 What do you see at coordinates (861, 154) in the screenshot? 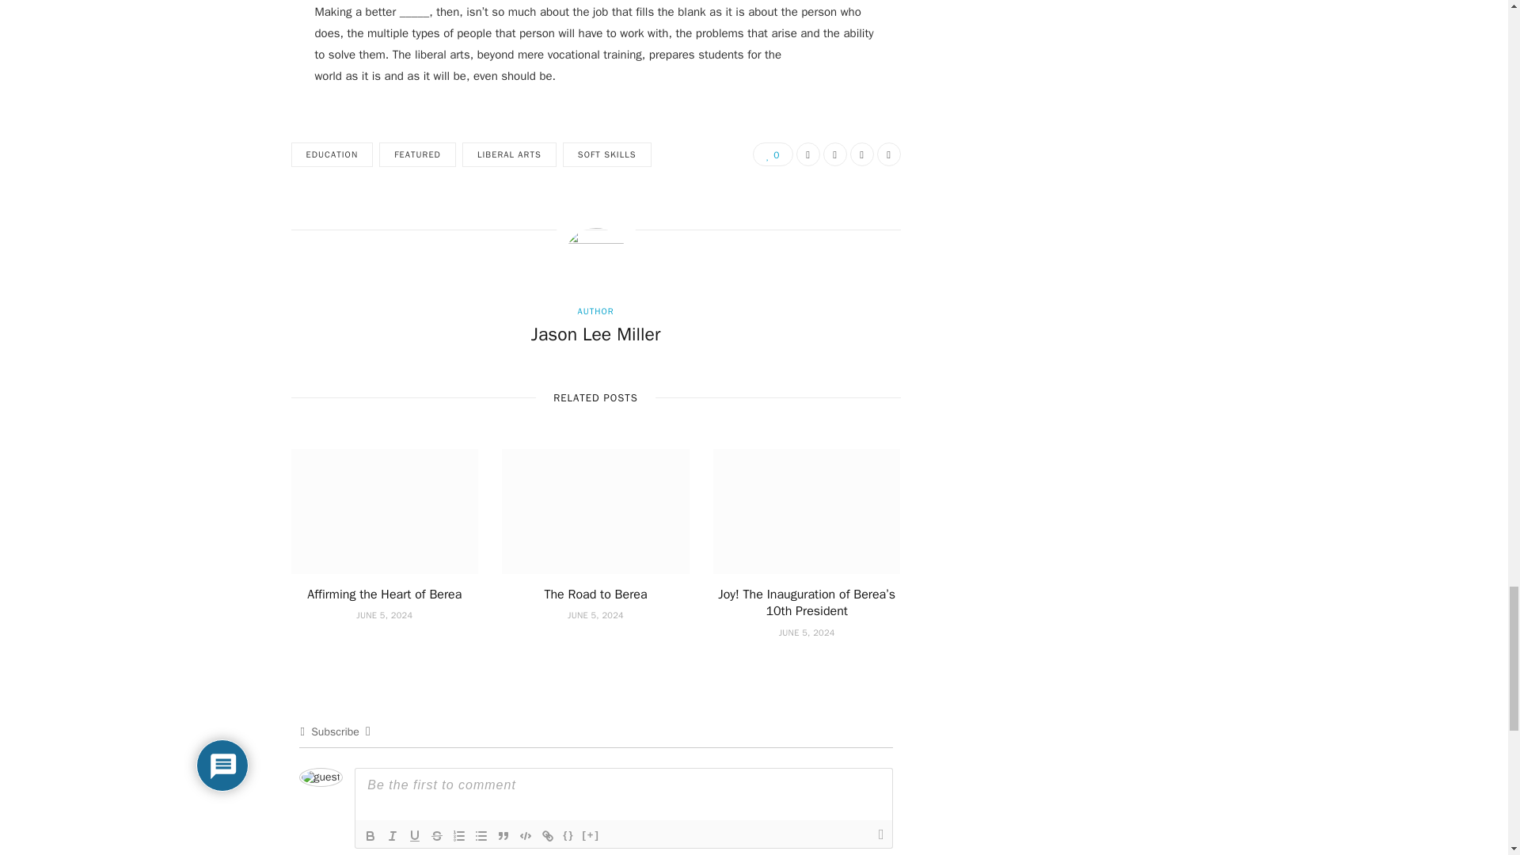
I see `Email` at bounding box center [861, 154].